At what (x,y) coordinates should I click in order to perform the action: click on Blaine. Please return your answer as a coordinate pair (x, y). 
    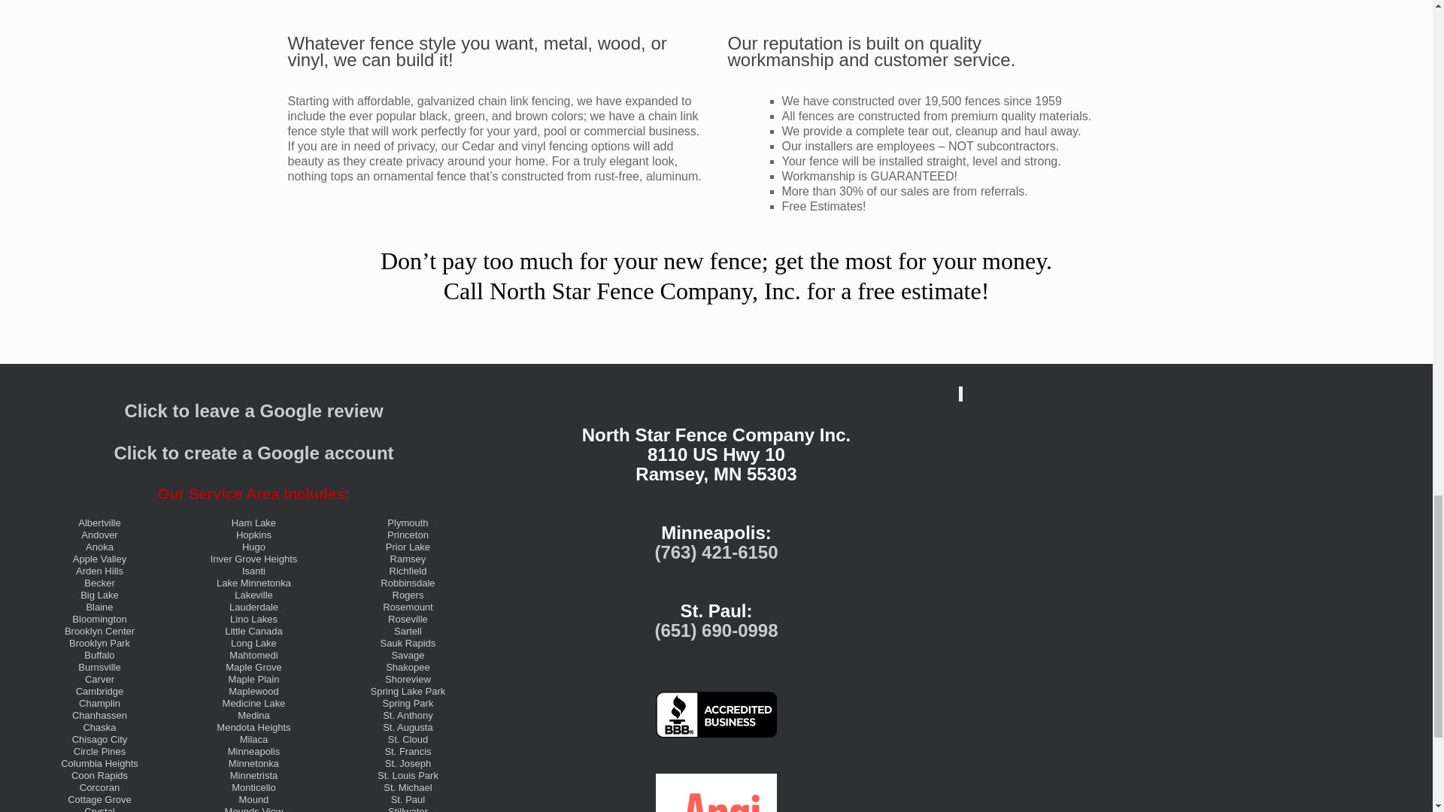
    Looking at the image, I should click on (99, 607).